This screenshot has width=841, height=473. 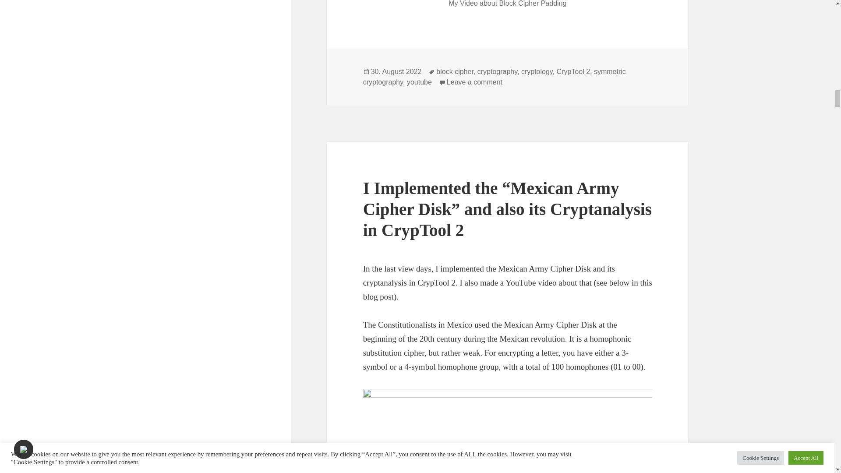 I want to click on 30. August 2022, so click(x=396, y=72).